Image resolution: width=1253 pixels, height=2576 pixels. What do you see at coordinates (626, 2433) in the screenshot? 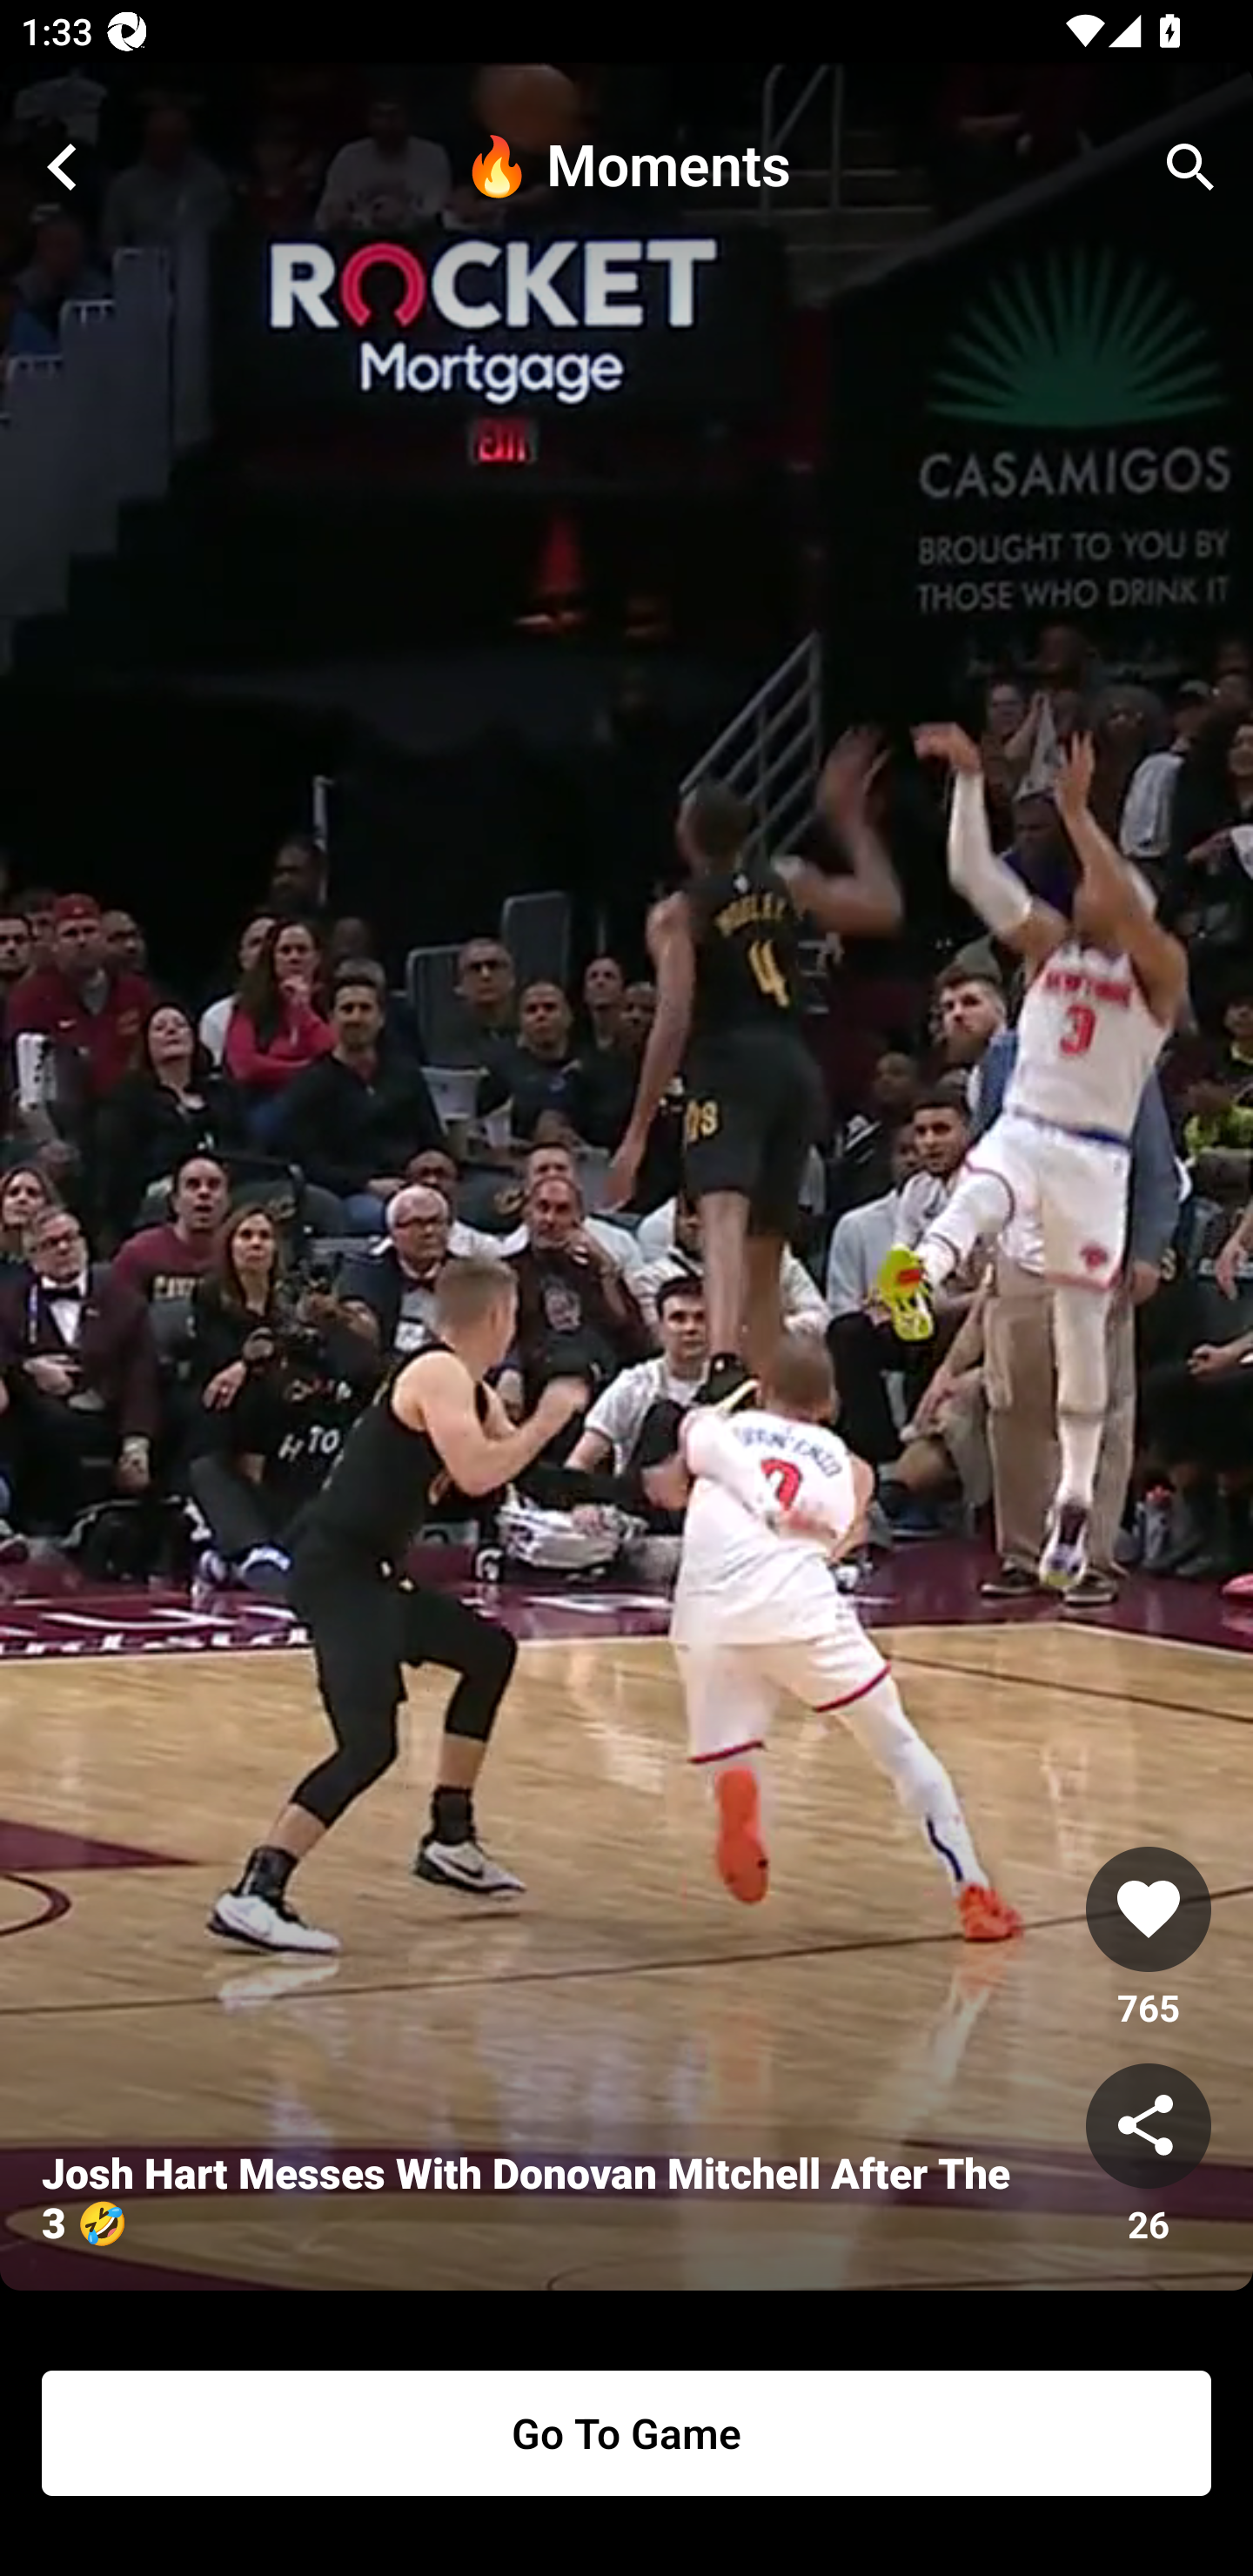
I see `Go To Game` at bounding box center [626, 2433].